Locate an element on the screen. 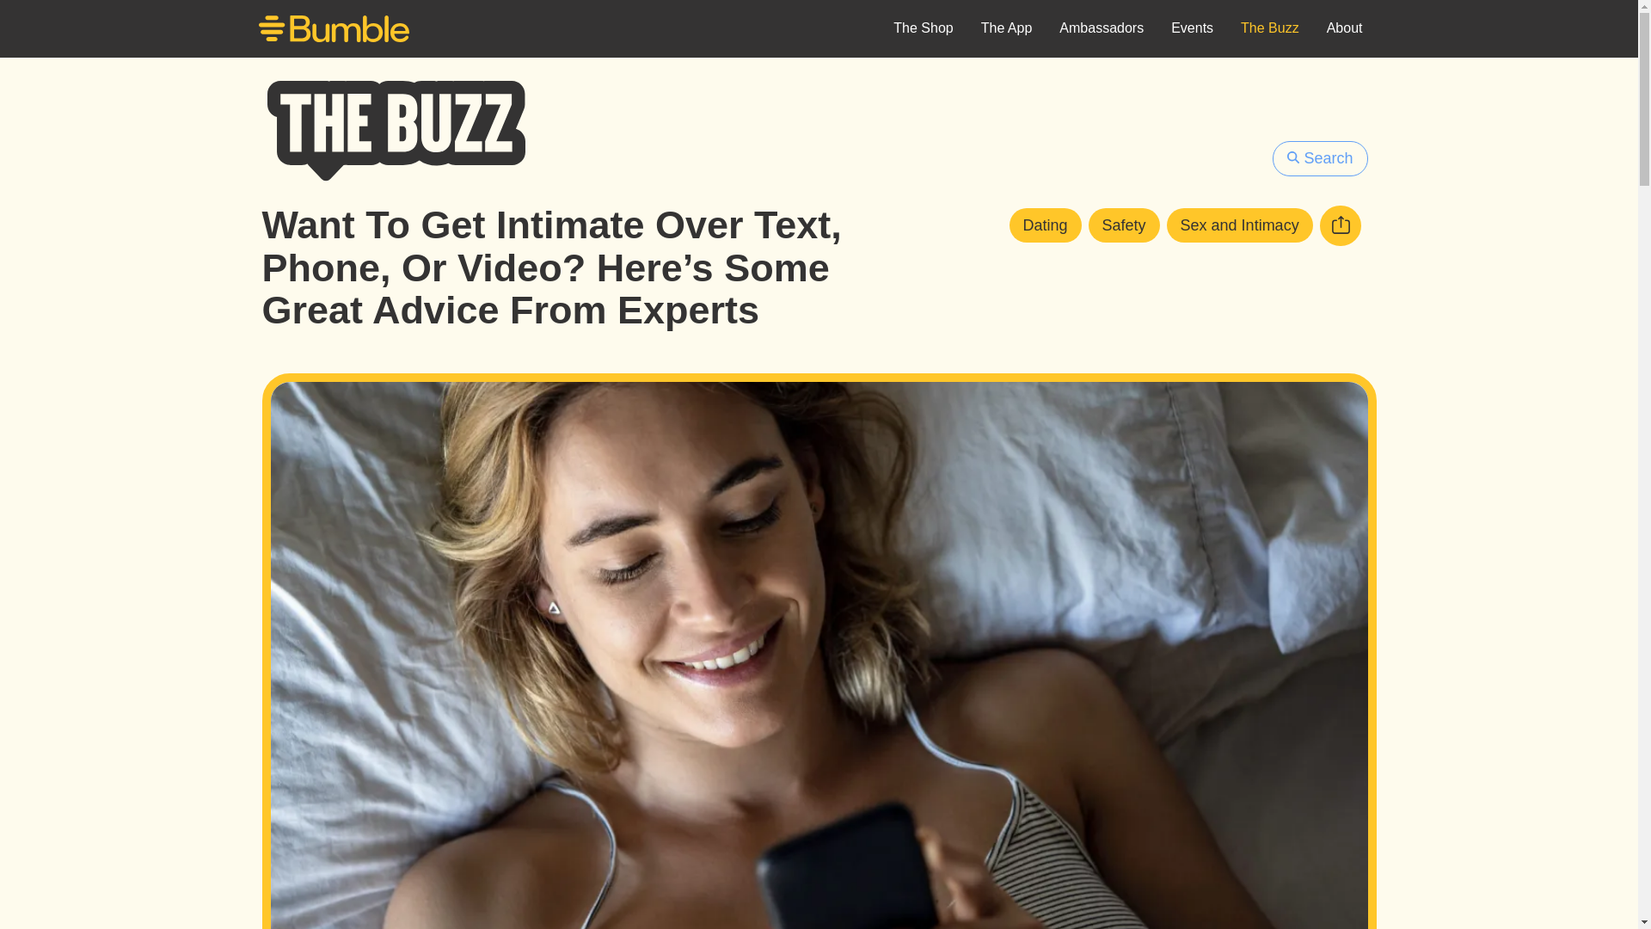  The Shop is located at coordinates (923, 29).